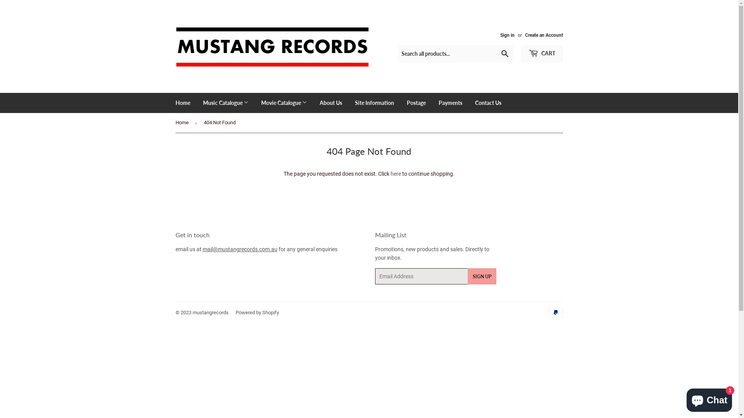 This screenshot has height=418, width=744. I want to click on Sign in, so click(507, 35).